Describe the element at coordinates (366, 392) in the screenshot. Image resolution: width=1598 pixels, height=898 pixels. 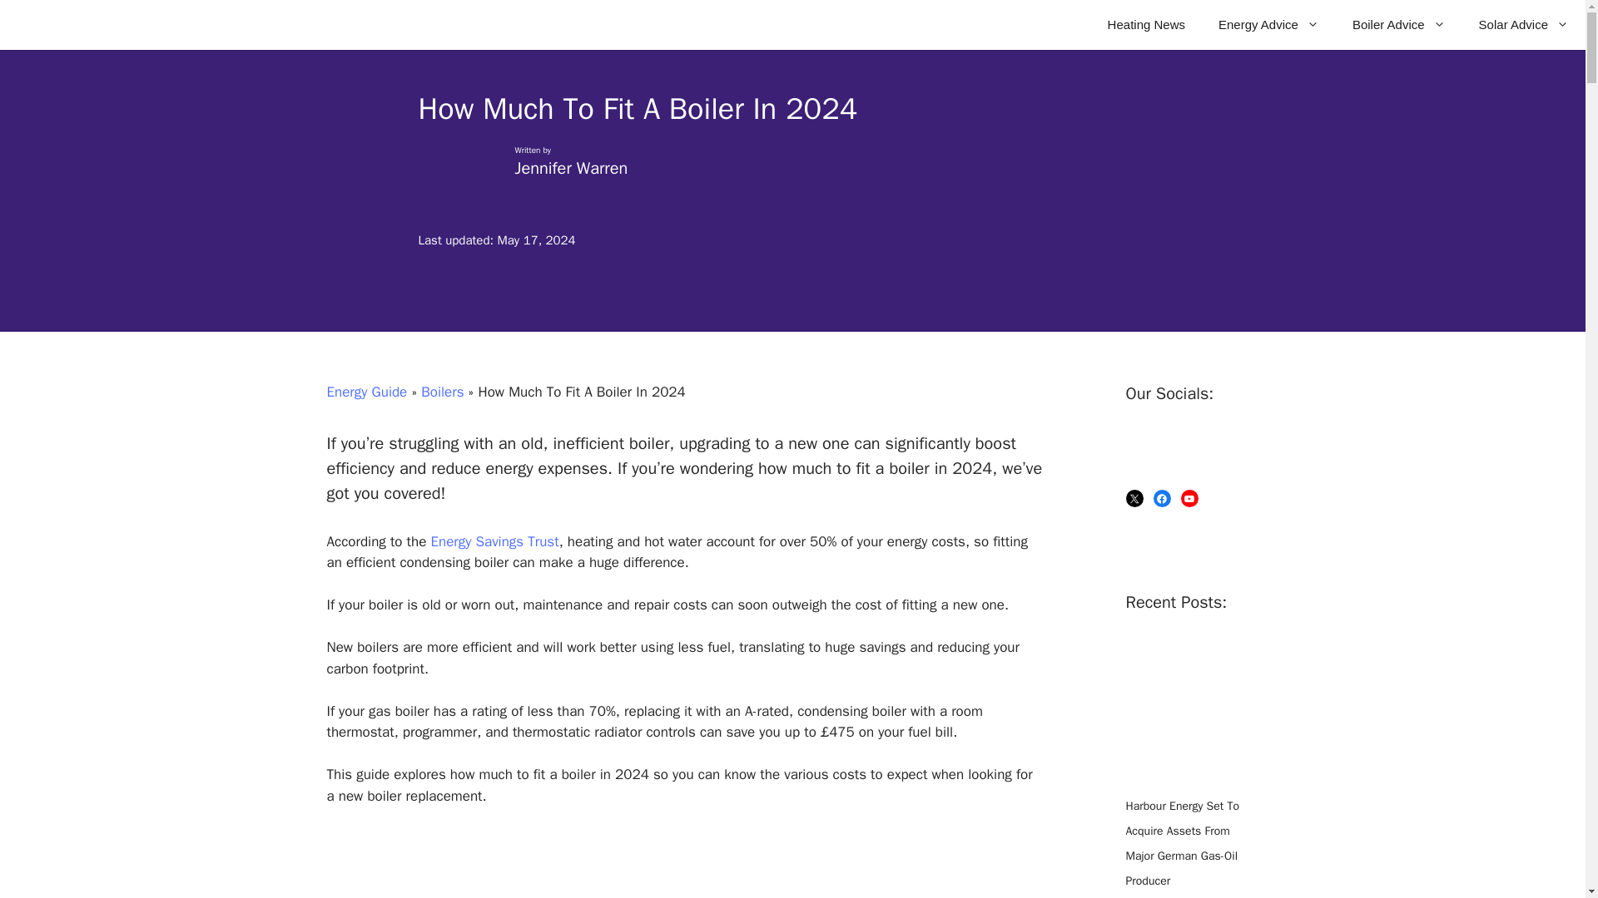
I see `Energy Guide` at that location.